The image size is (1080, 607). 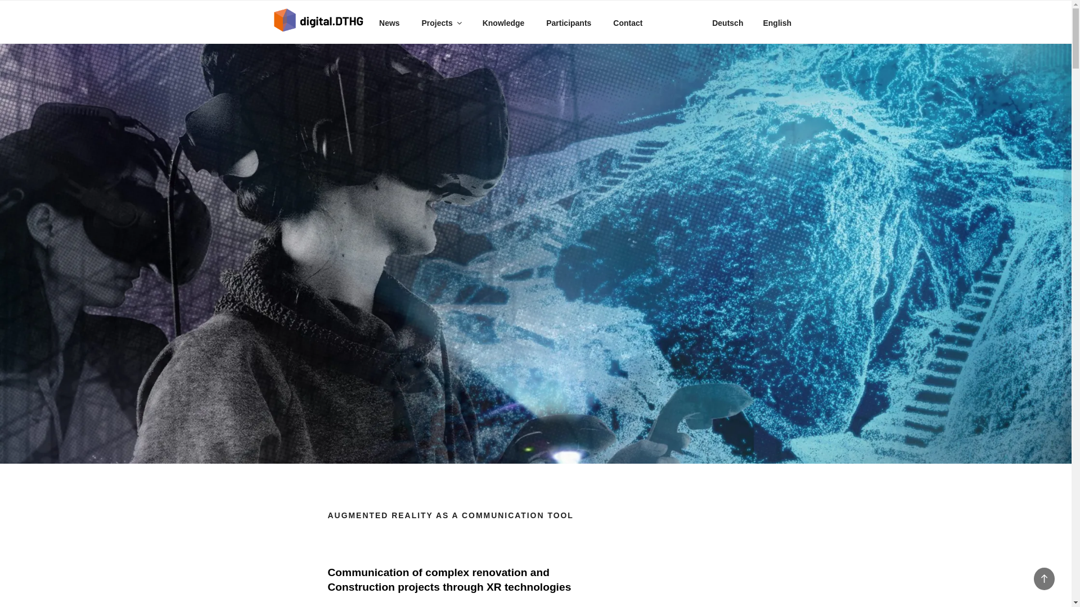 What do you see at coordinates (569, 23) in the screenshot?
I see `Participants` at bounding box center [569, 23].